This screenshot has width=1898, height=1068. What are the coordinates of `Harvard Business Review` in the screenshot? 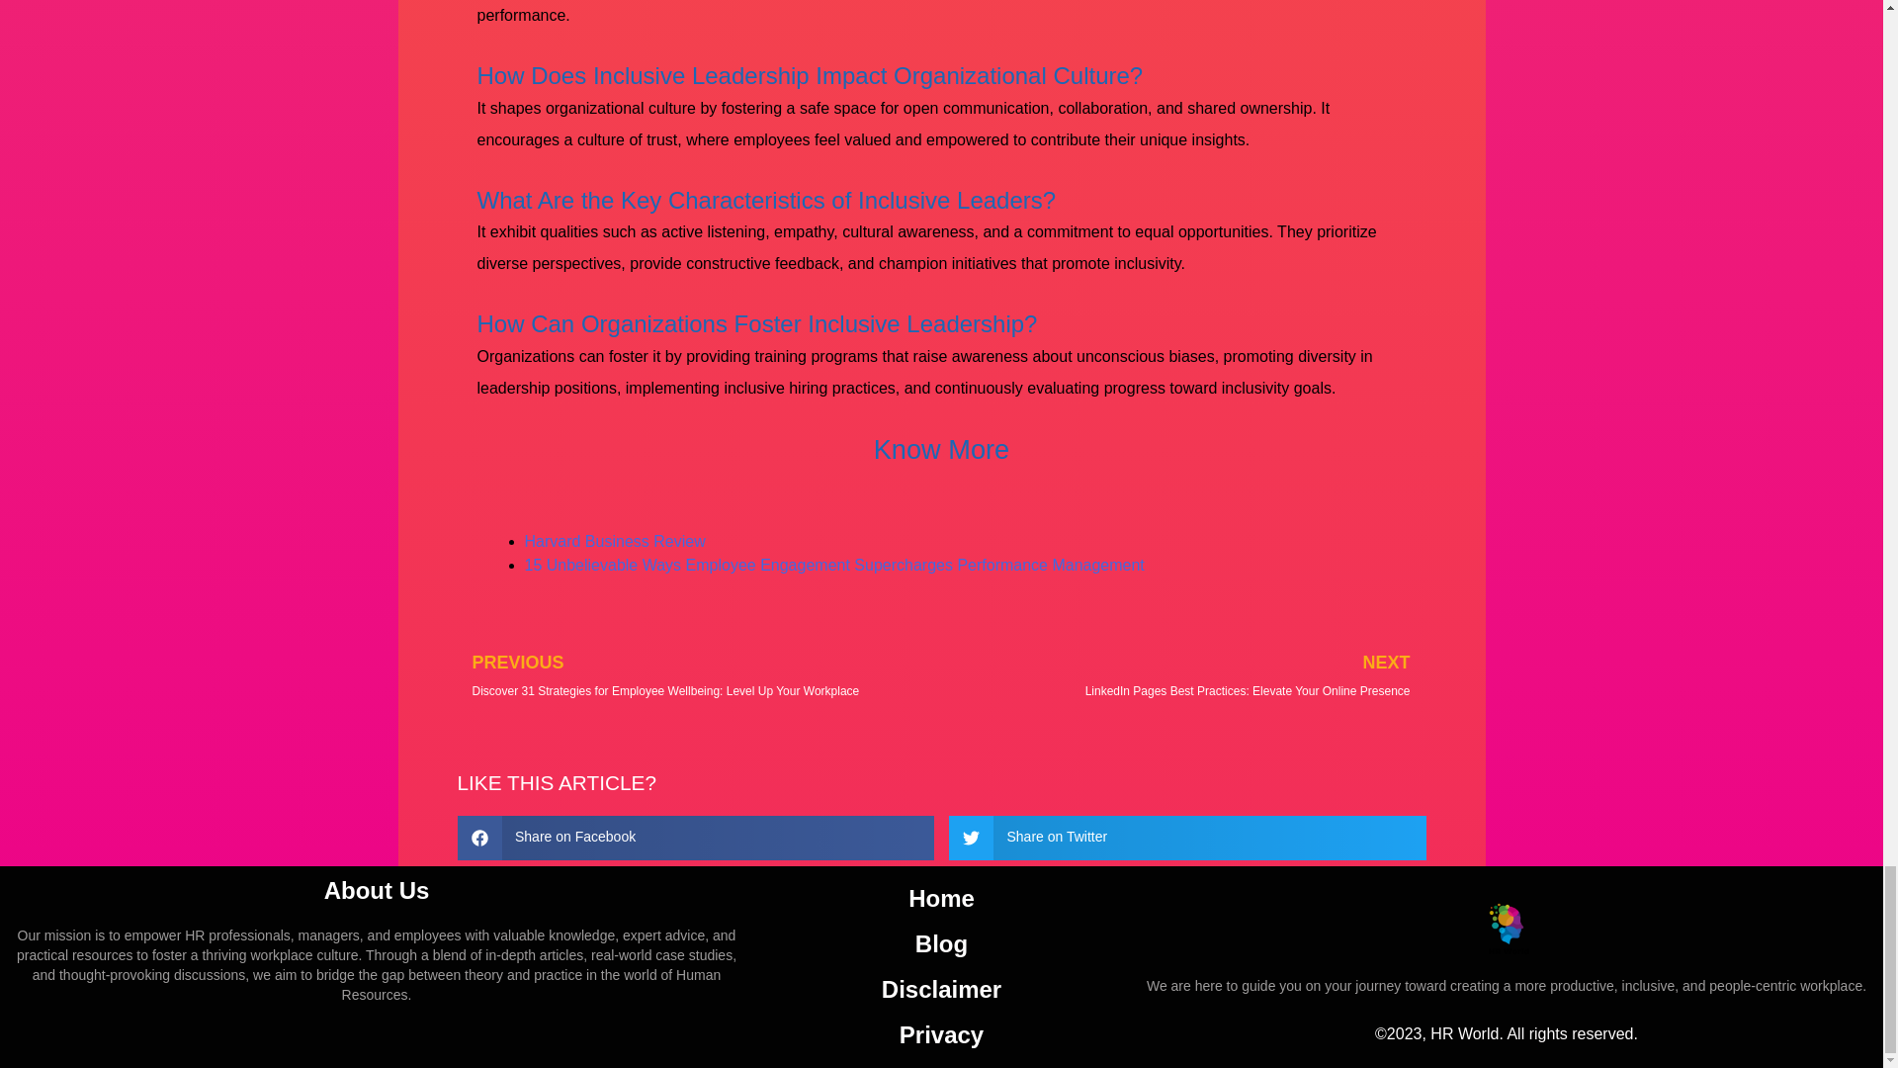 It's located at (613, 541).